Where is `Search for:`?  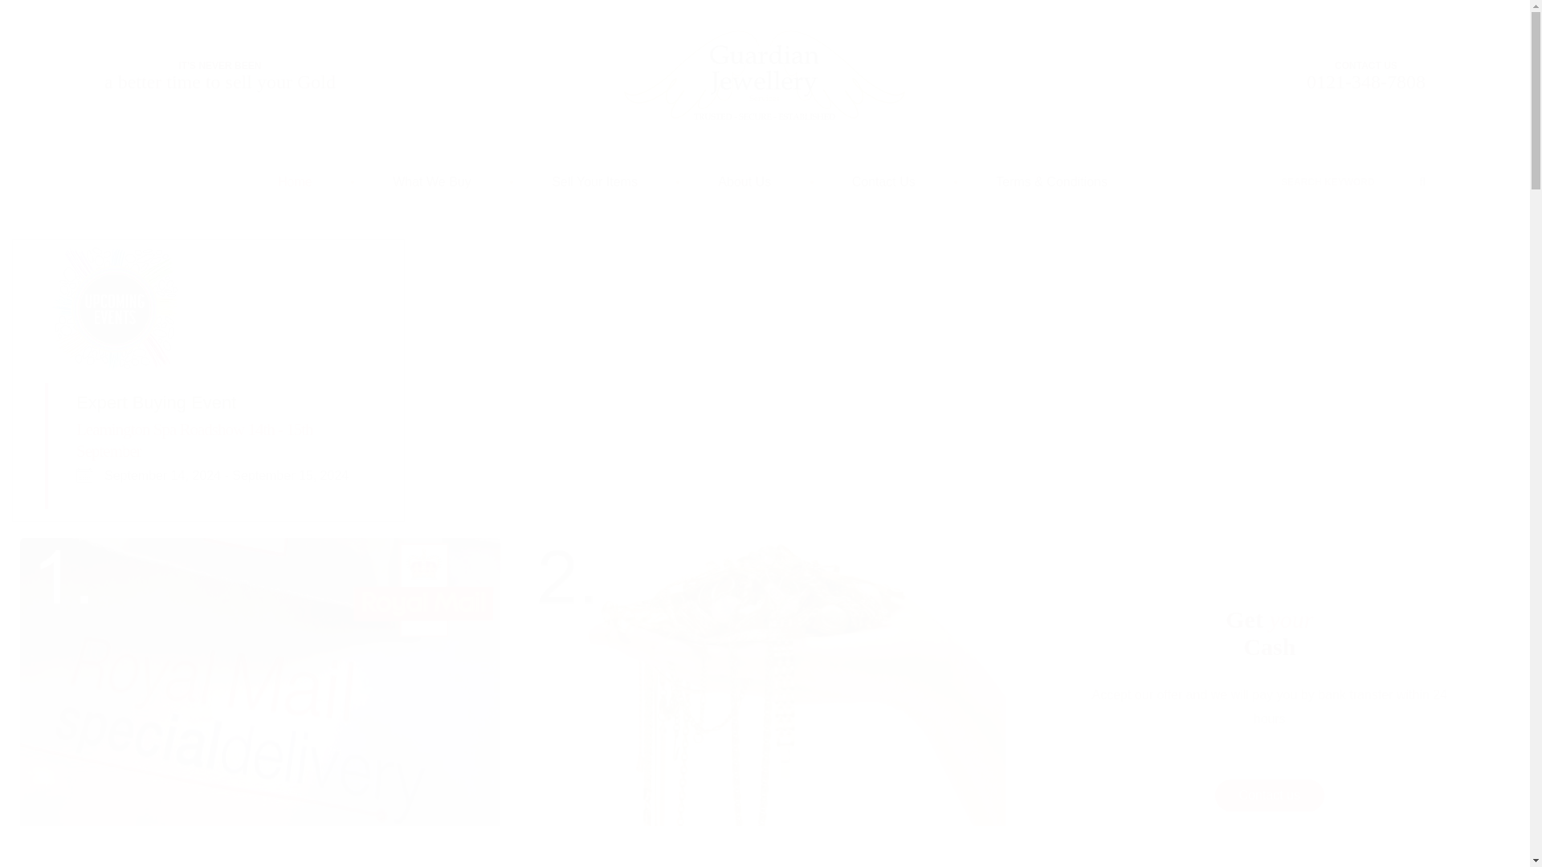
Search for: is located at coordinates (1352, 181).